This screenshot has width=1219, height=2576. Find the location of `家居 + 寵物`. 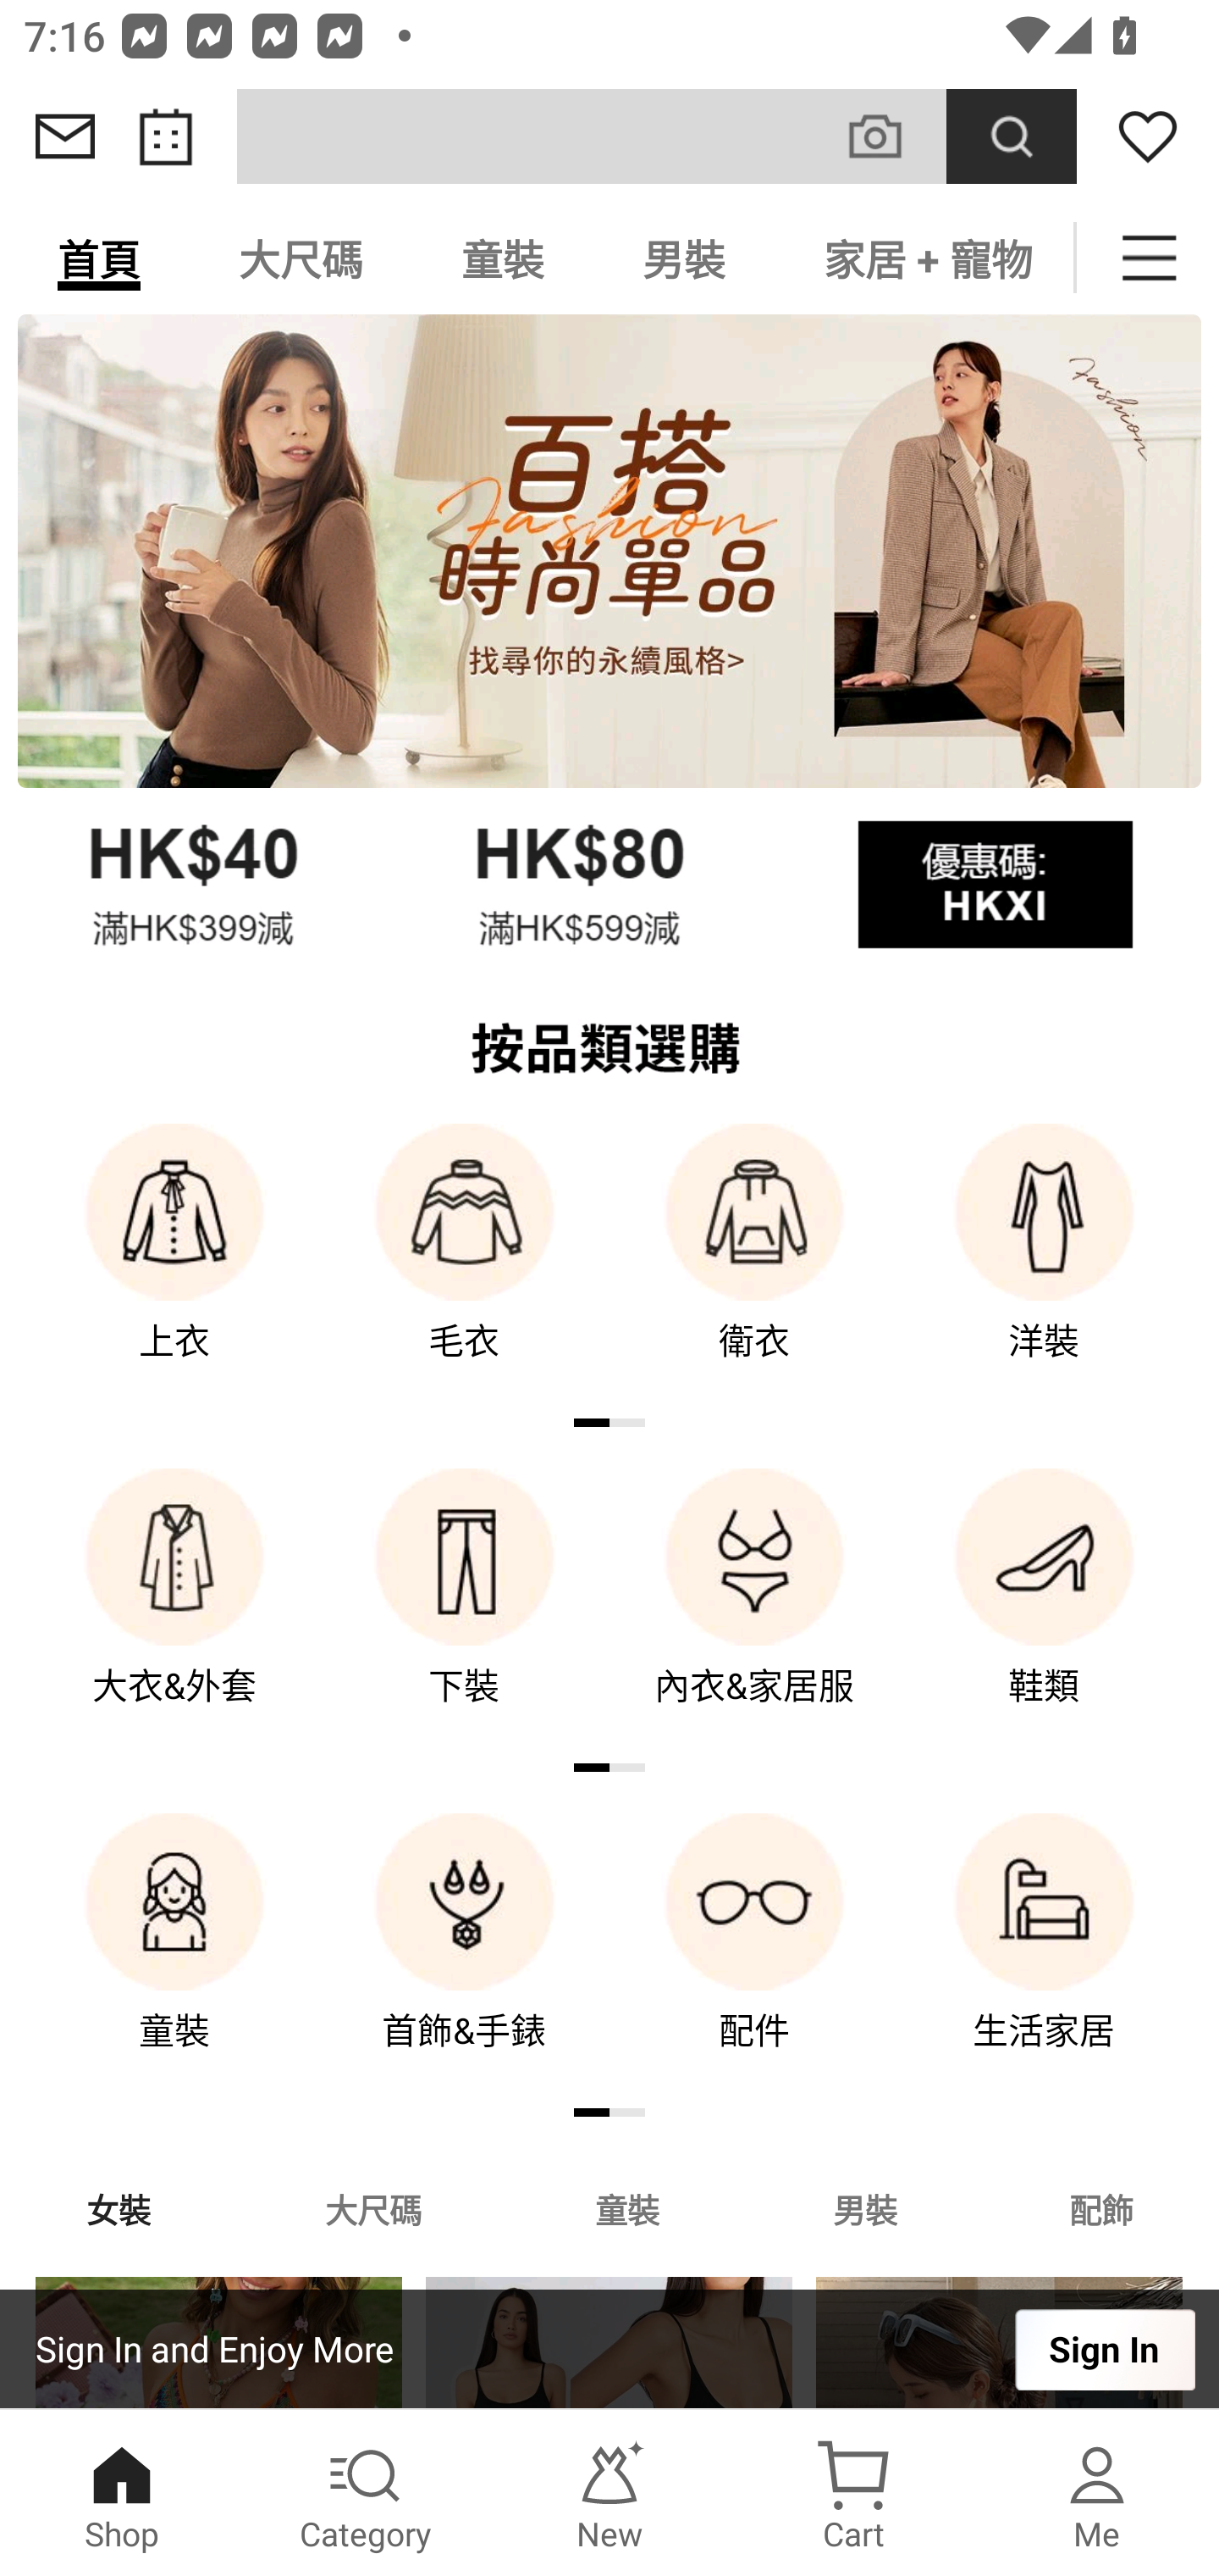

家居 + 寵物 is located at coordinates (924, 258).